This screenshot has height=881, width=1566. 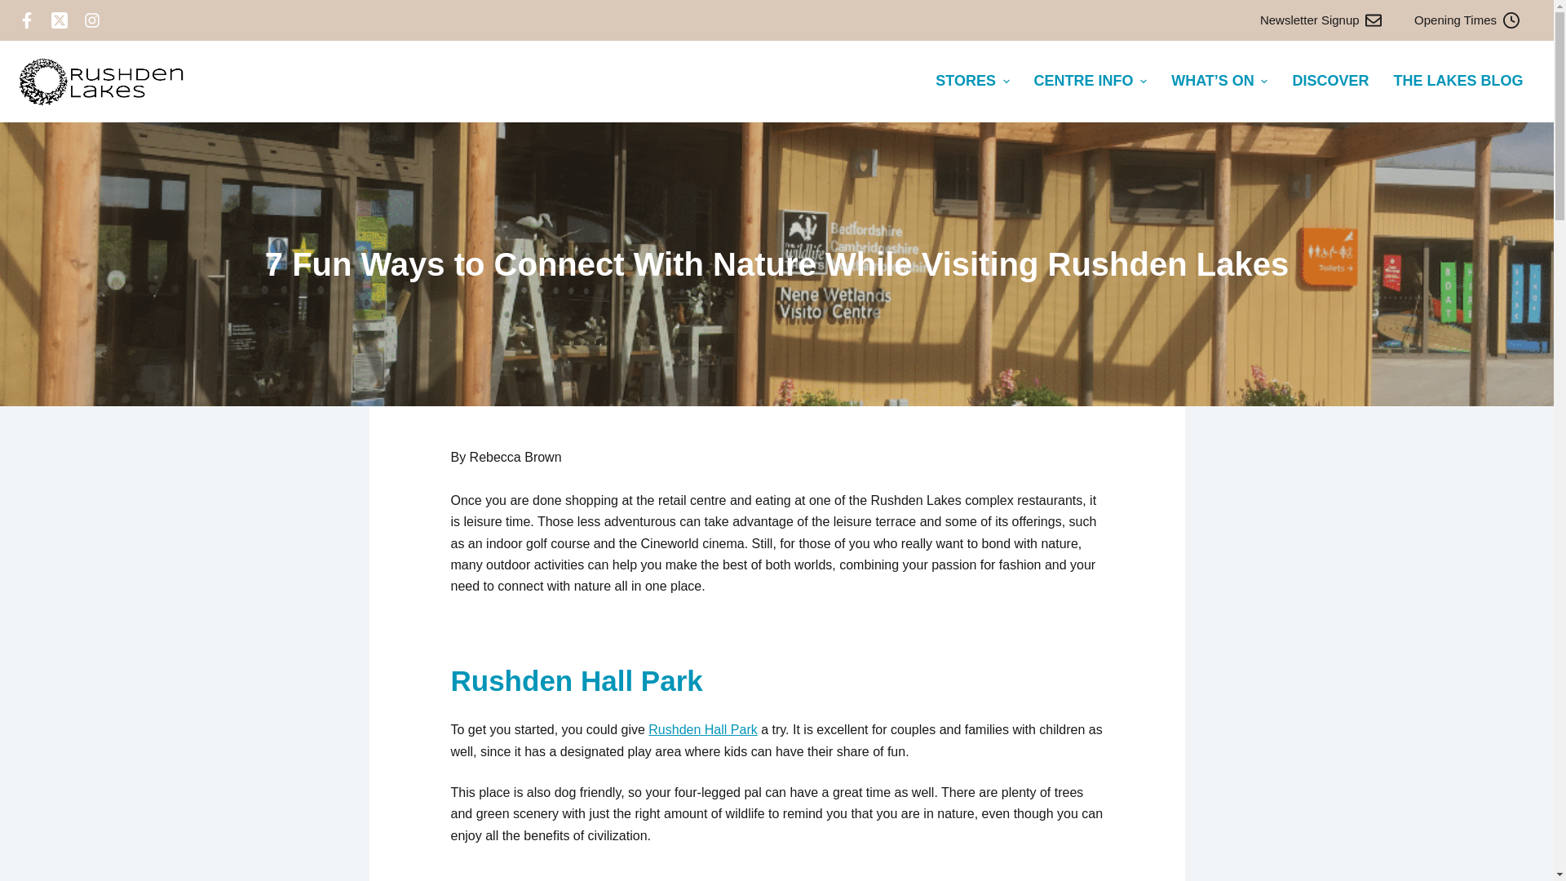 I want to click on Newsletter Signup, so click(x=1320, y=20).